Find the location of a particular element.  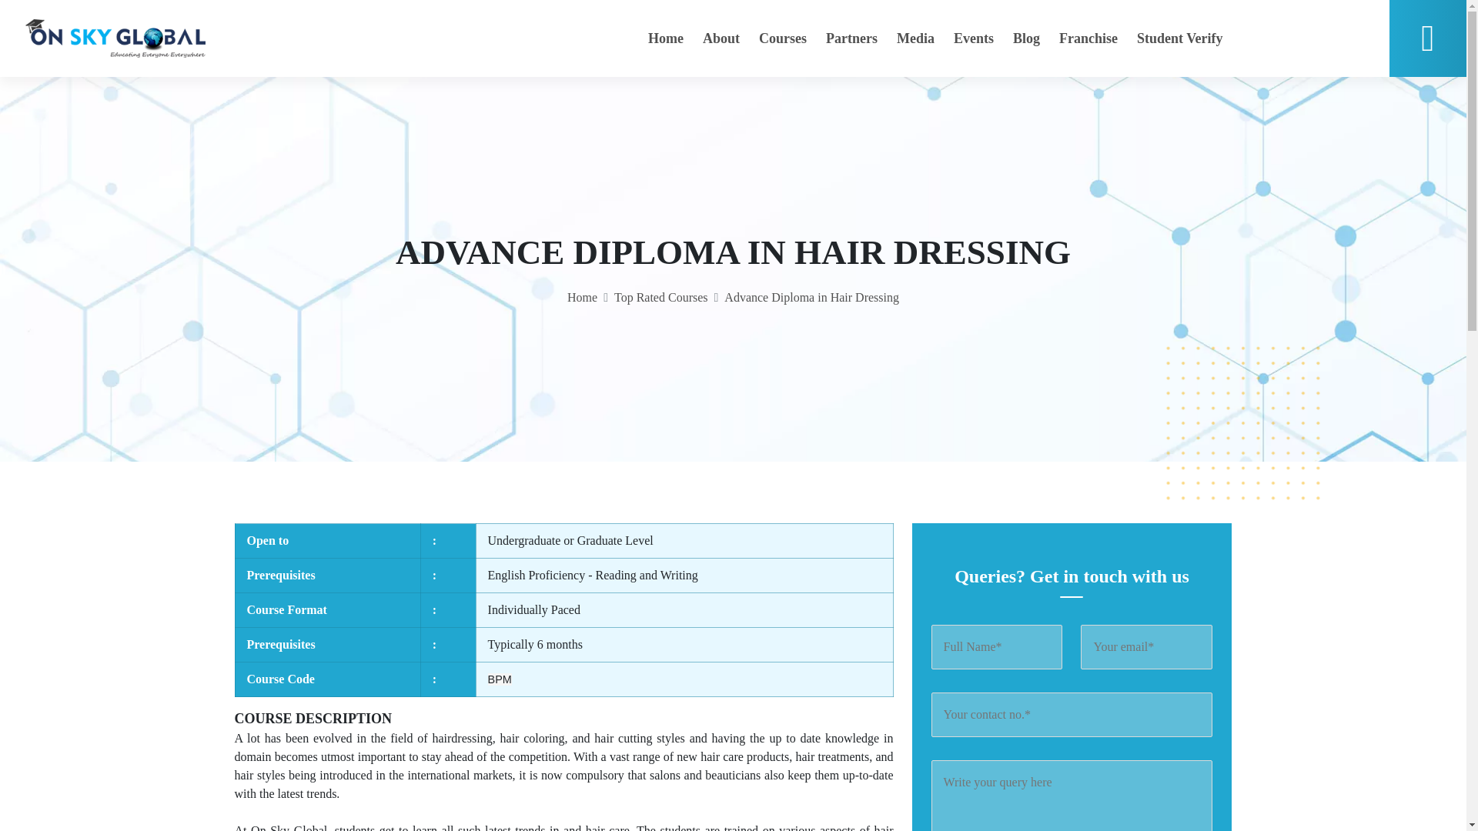

Student Verify is located at coordinates (1179, 38).